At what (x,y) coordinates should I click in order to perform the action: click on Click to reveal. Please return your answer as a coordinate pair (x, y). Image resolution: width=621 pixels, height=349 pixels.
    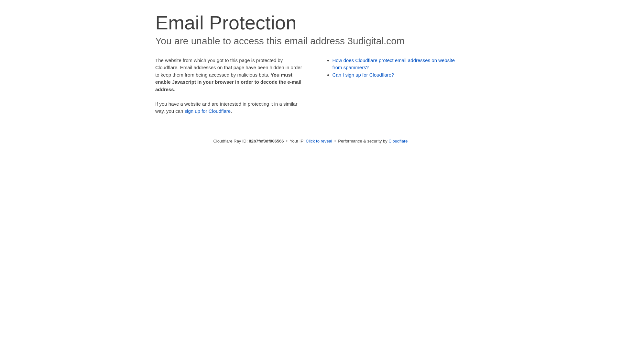
    Looking at the image, I should click on (319, 141).